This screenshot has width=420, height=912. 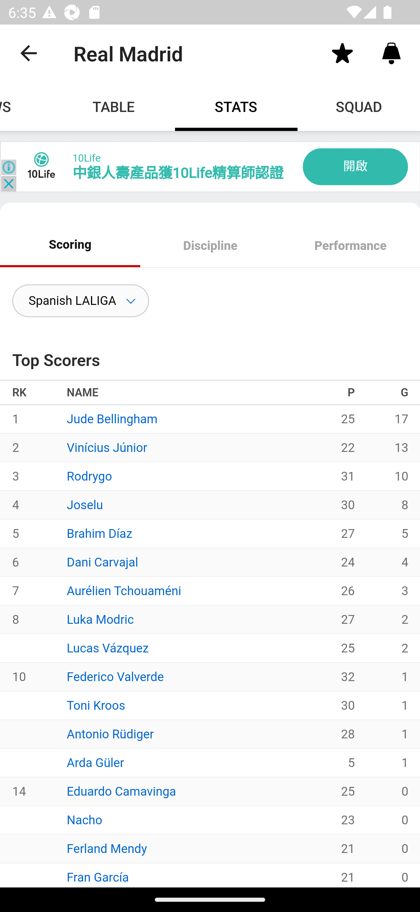 I want to click on Spanish LALIGA, so click(x=80, y=301).